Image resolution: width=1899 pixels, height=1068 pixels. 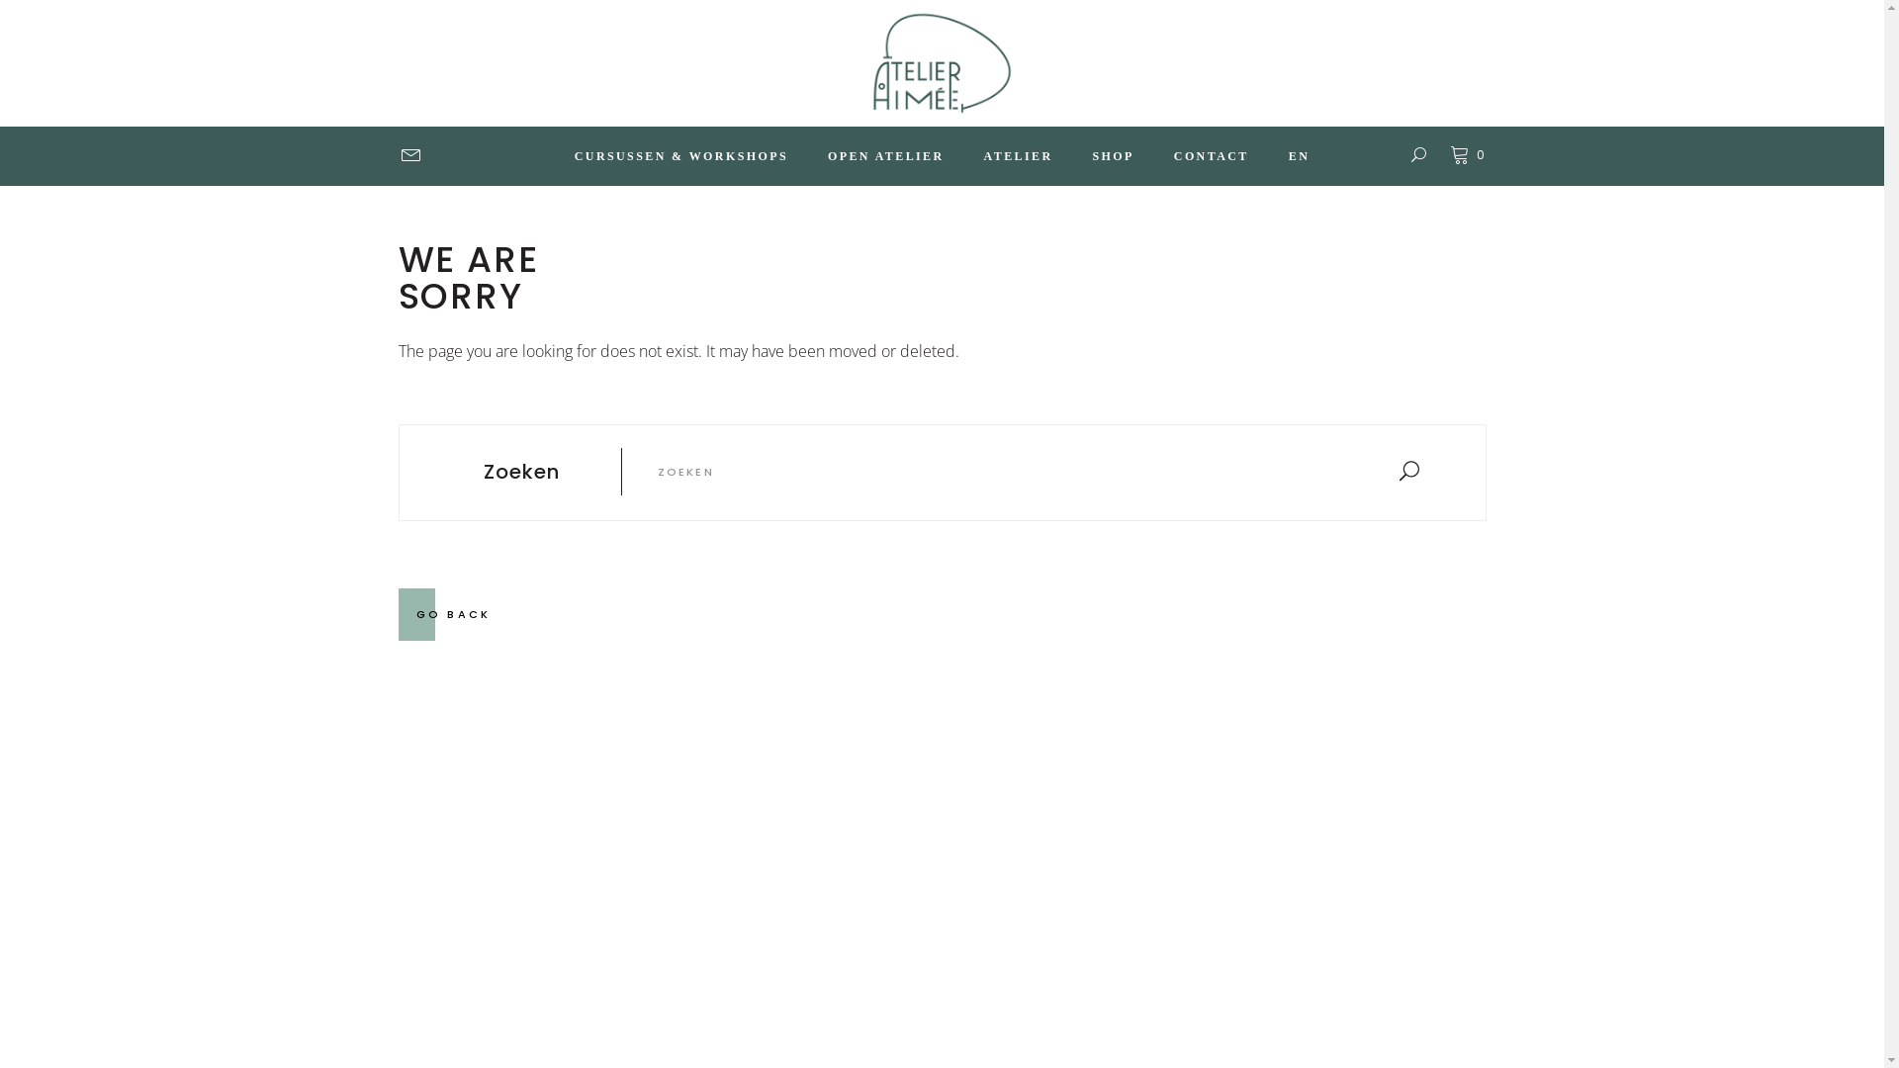 I want to click on EN, so click(x=1300, y=156).